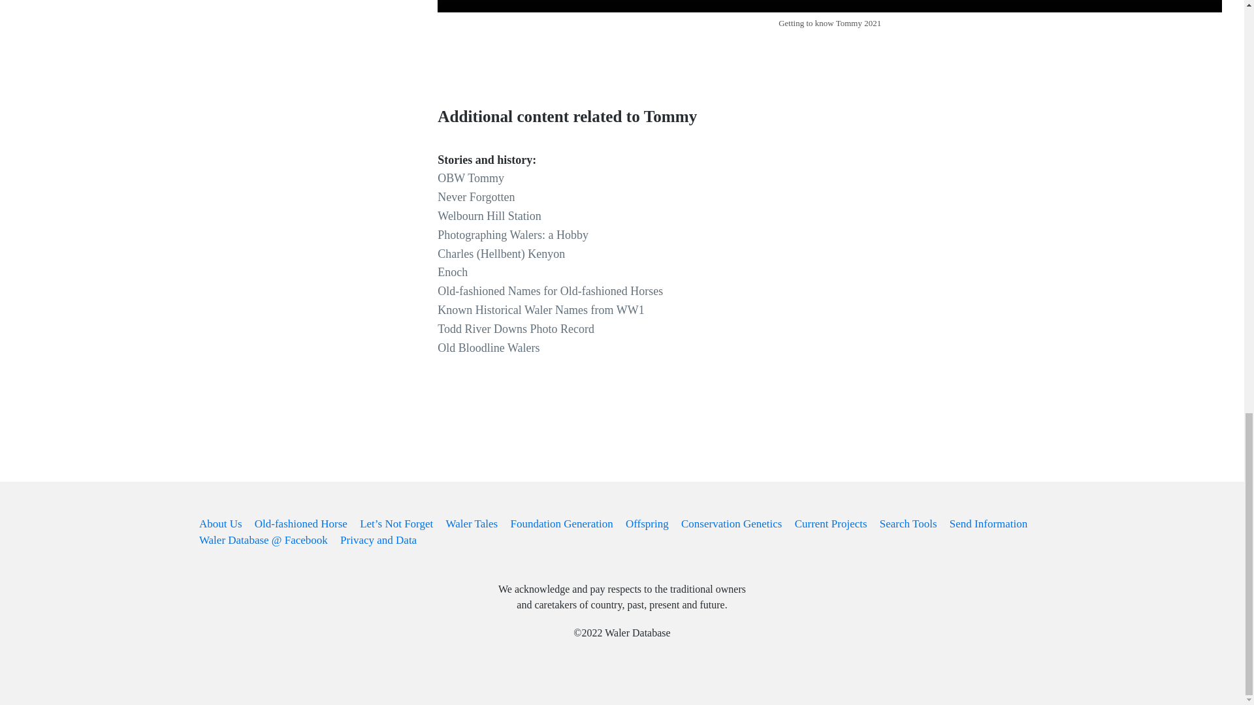  Describe the element at coordinates (221, 524) in the screenshot. I see `About Us` at that location.